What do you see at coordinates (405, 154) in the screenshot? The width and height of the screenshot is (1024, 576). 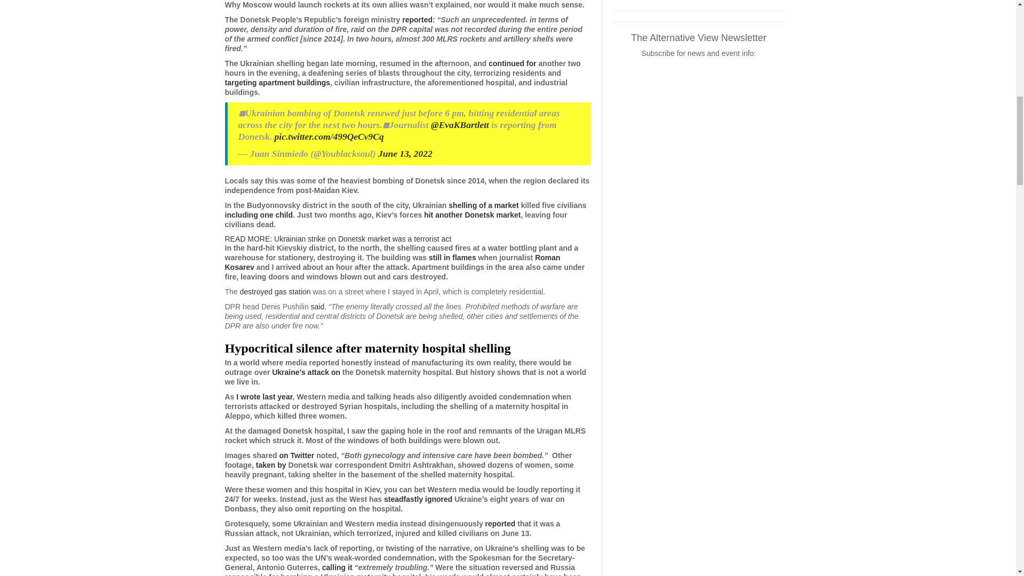 I see `June 13, 2022` at bounding box center [405, 154].